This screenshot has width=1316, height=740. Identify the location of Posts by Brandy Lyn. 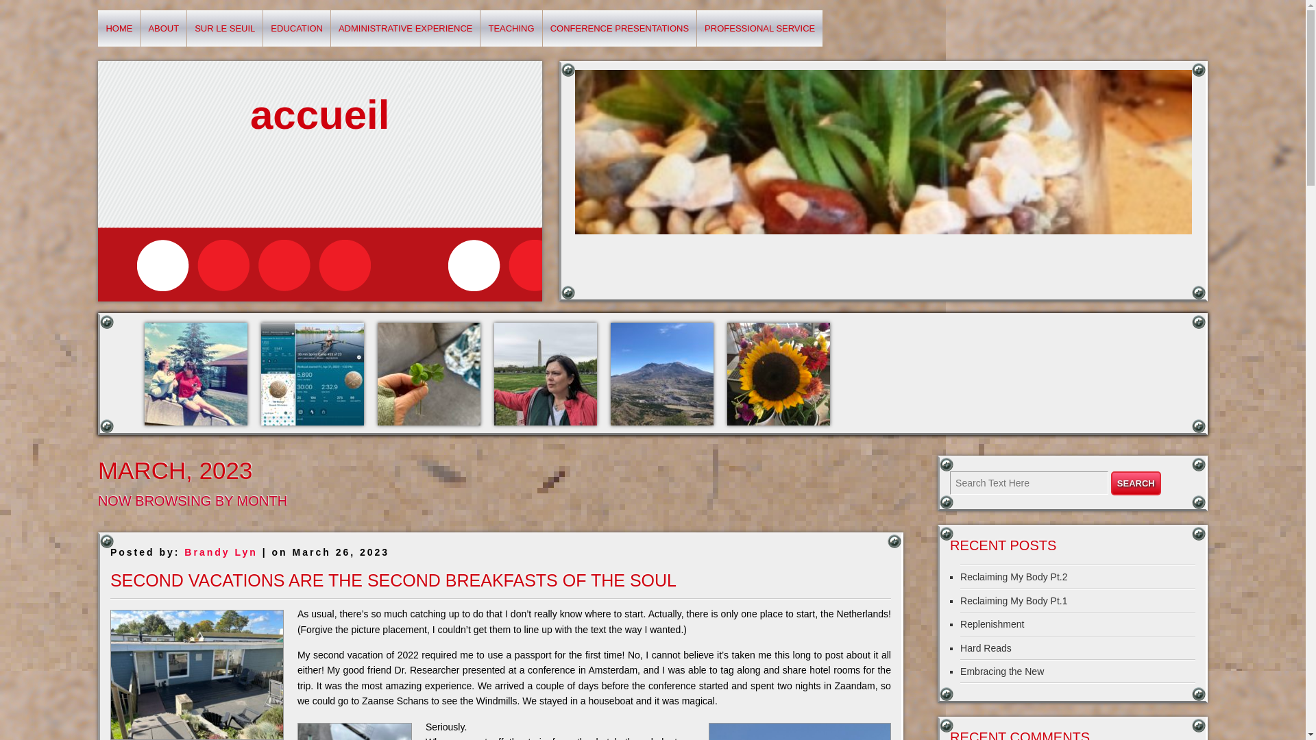
(221, 552).